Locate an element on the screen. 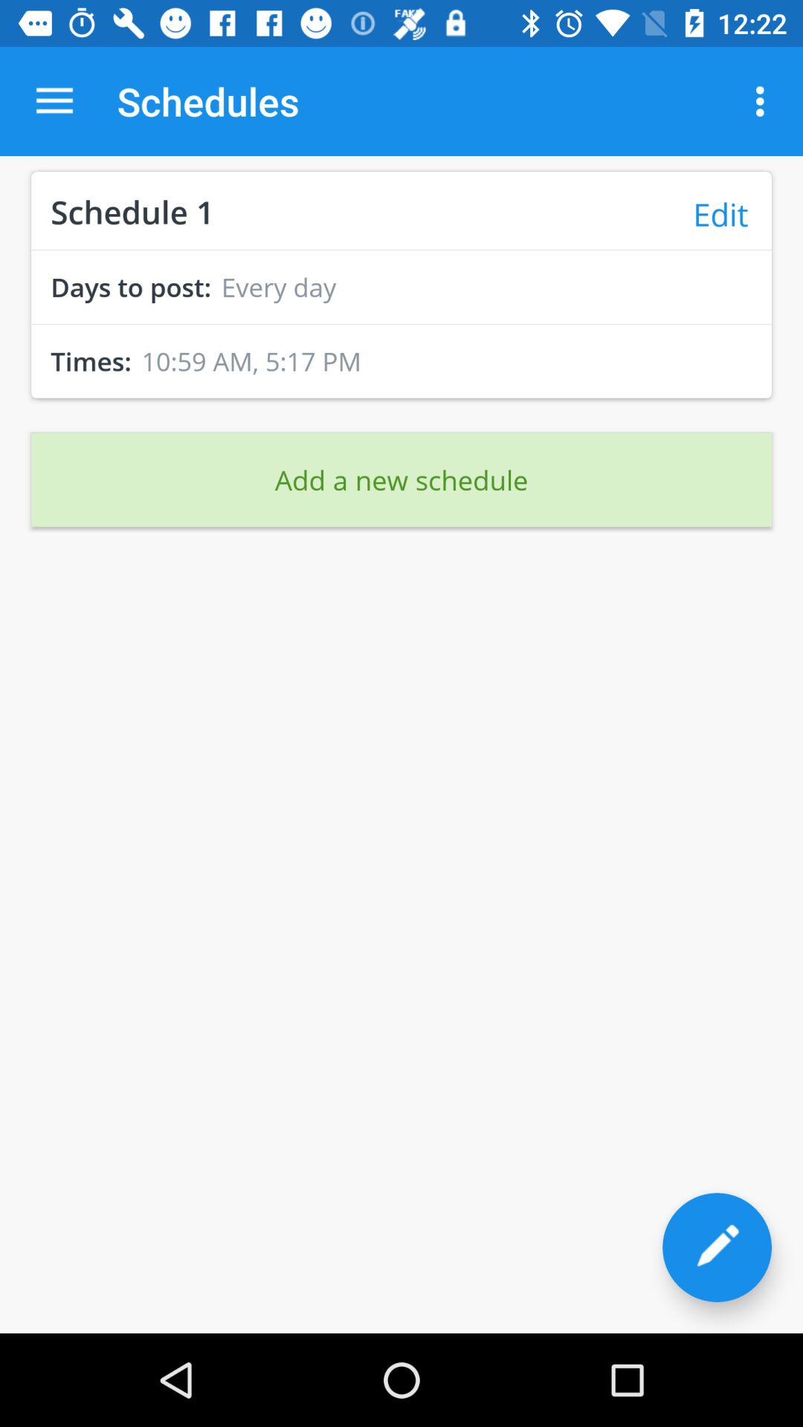 The image size is (803, 1427). choose item above edit item is located at coordinates (764, 101).